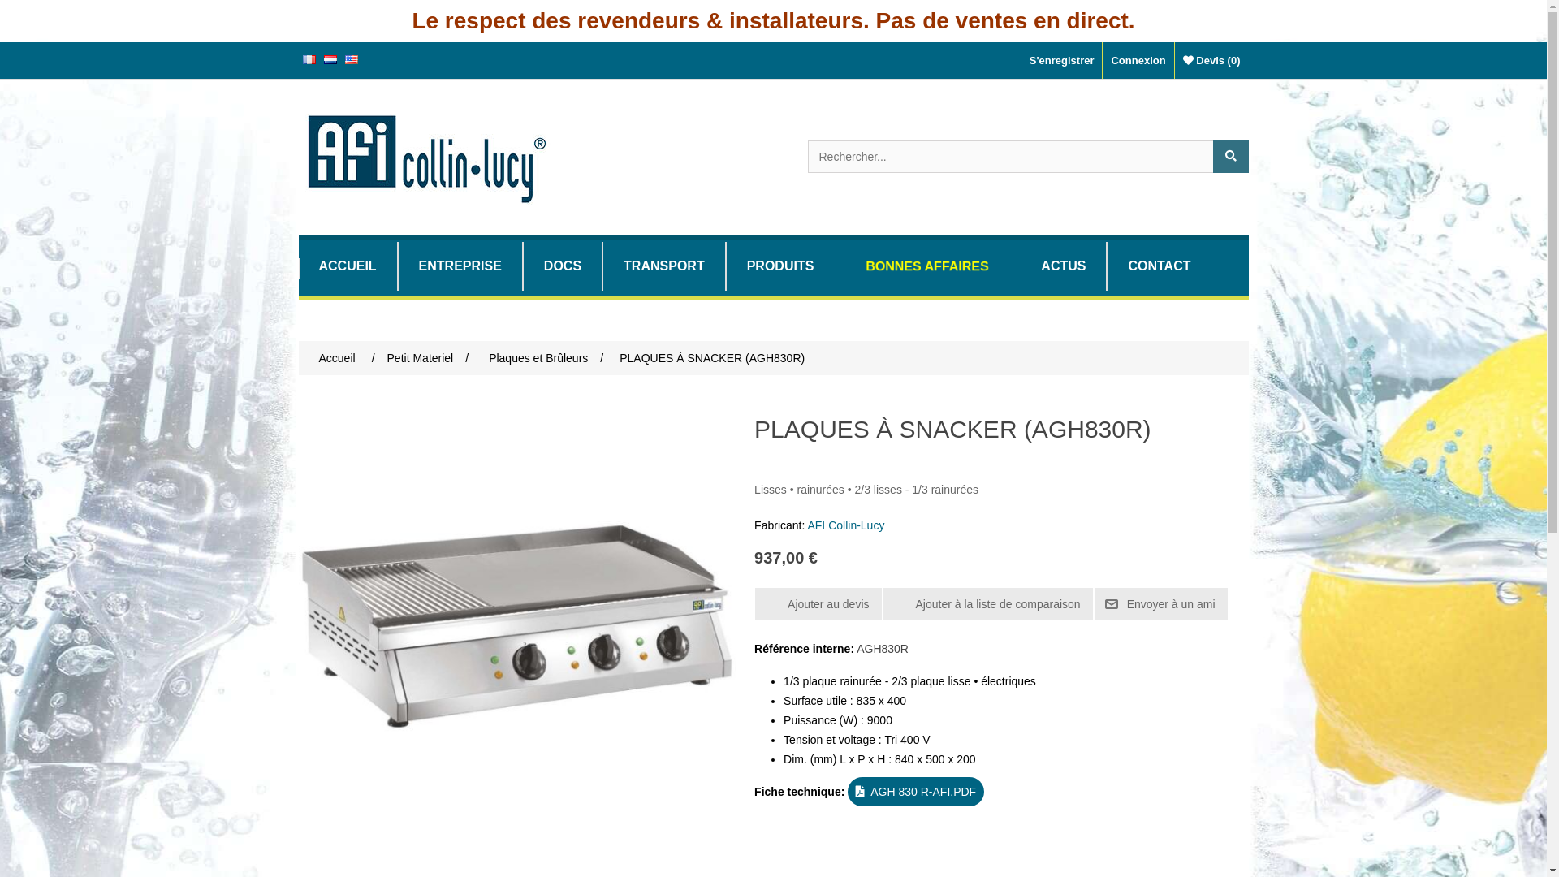 The width and height of the screenshot is (1559, 877). What do you see at coordinates (563, 266) in the screenshot?
I see `DOCS` at bounding box center [563, 266].